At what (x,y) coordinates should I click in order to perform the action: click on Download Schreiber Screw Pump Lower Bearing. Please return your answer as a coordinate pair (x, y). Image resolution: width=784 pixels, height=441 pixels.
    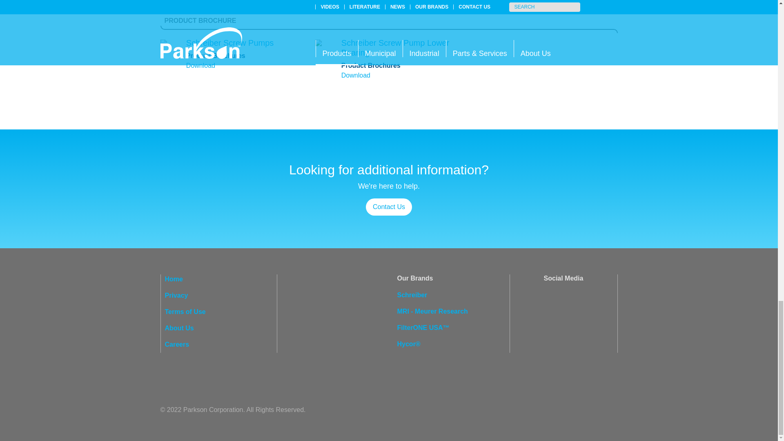
    Looking at the image, I should click on (395, 47).